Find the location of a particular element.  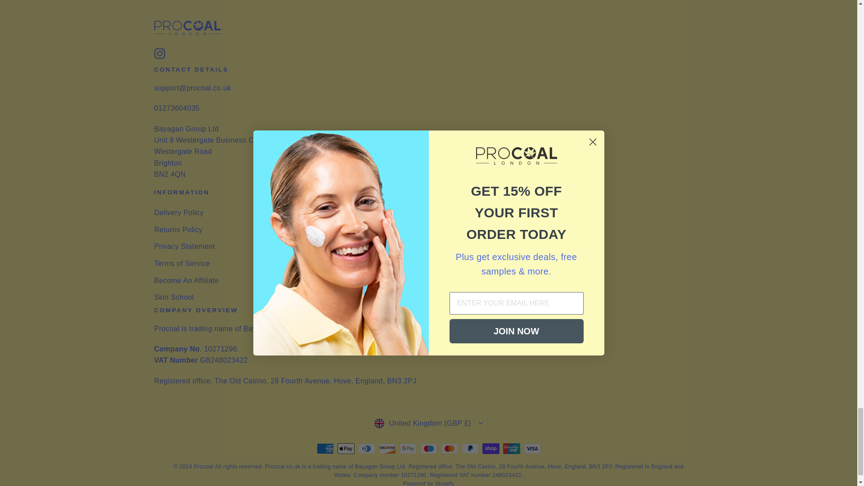

Google Pay is located at coordinates (408, 448).